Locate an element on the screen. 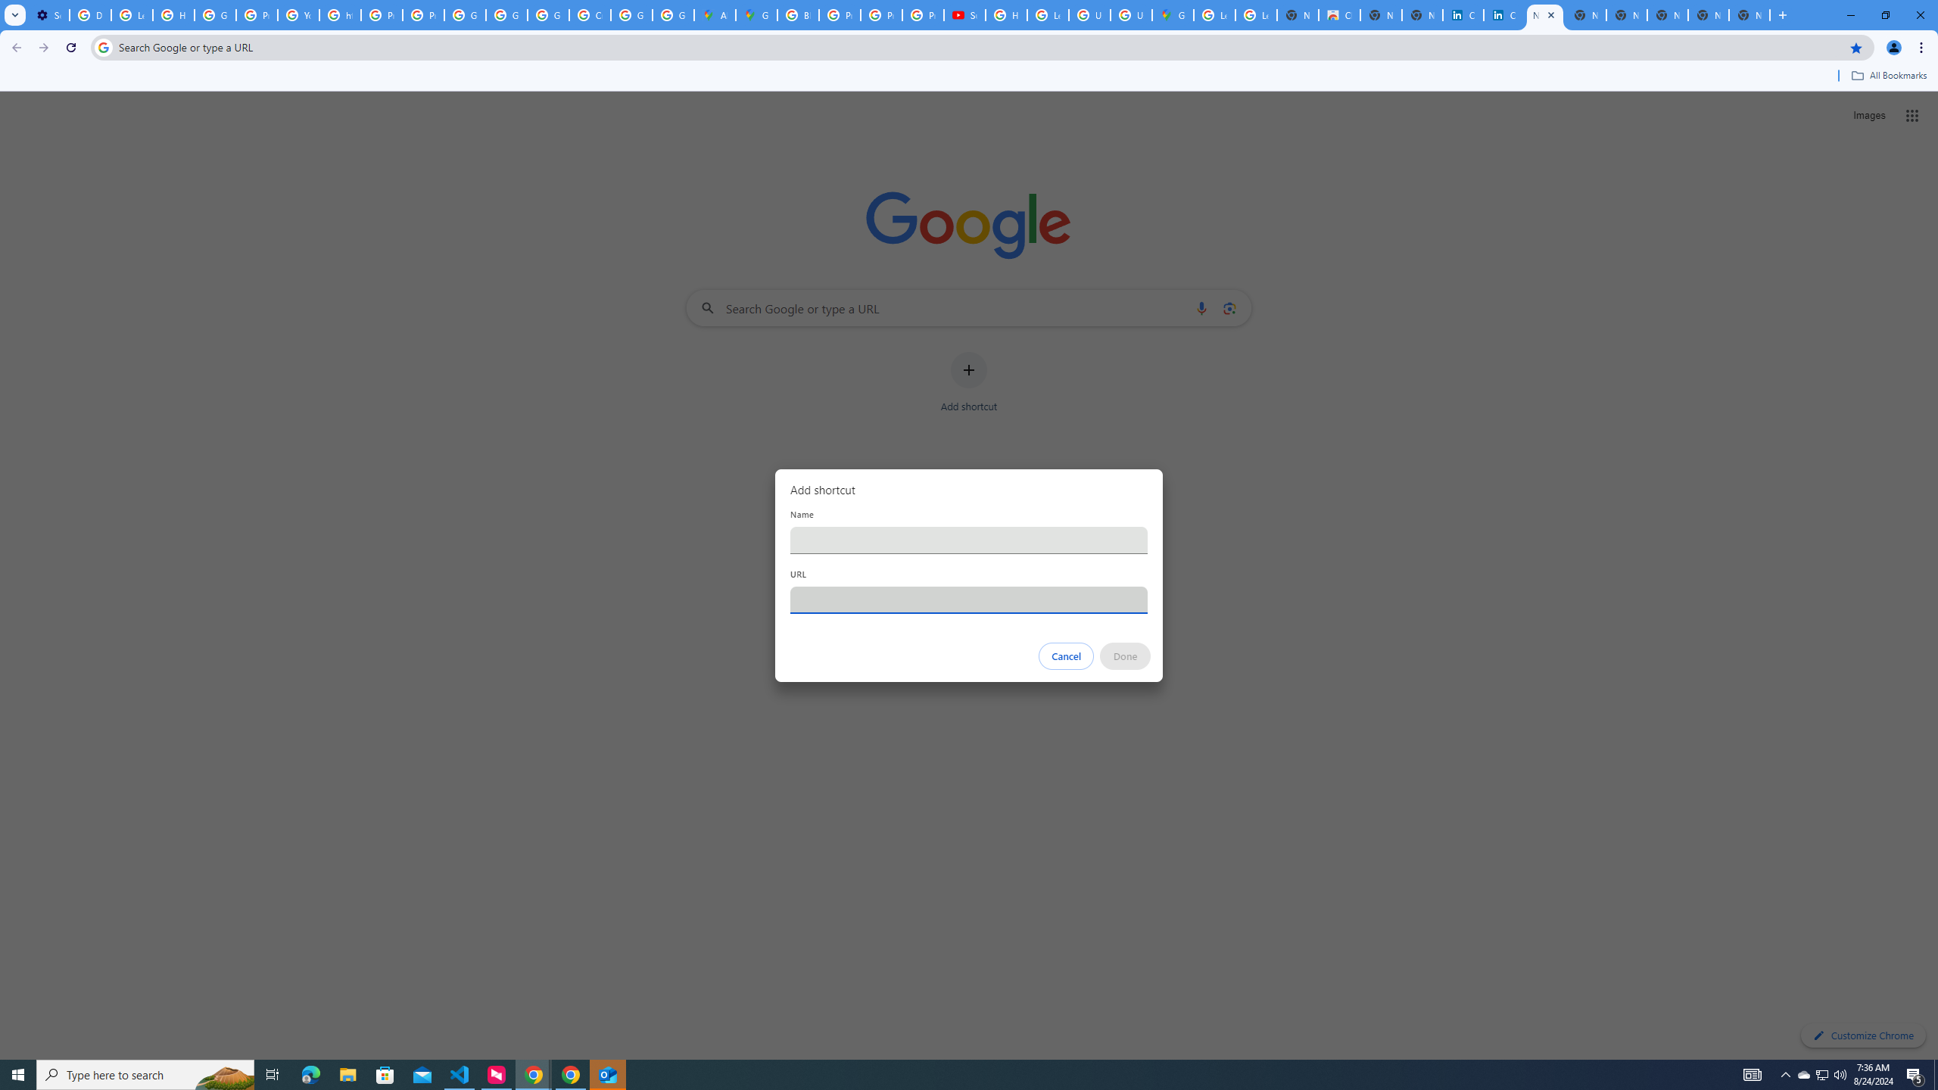 This screenshot has height=1090, width=1938. Chrome is located at coordinates (1923, 48).